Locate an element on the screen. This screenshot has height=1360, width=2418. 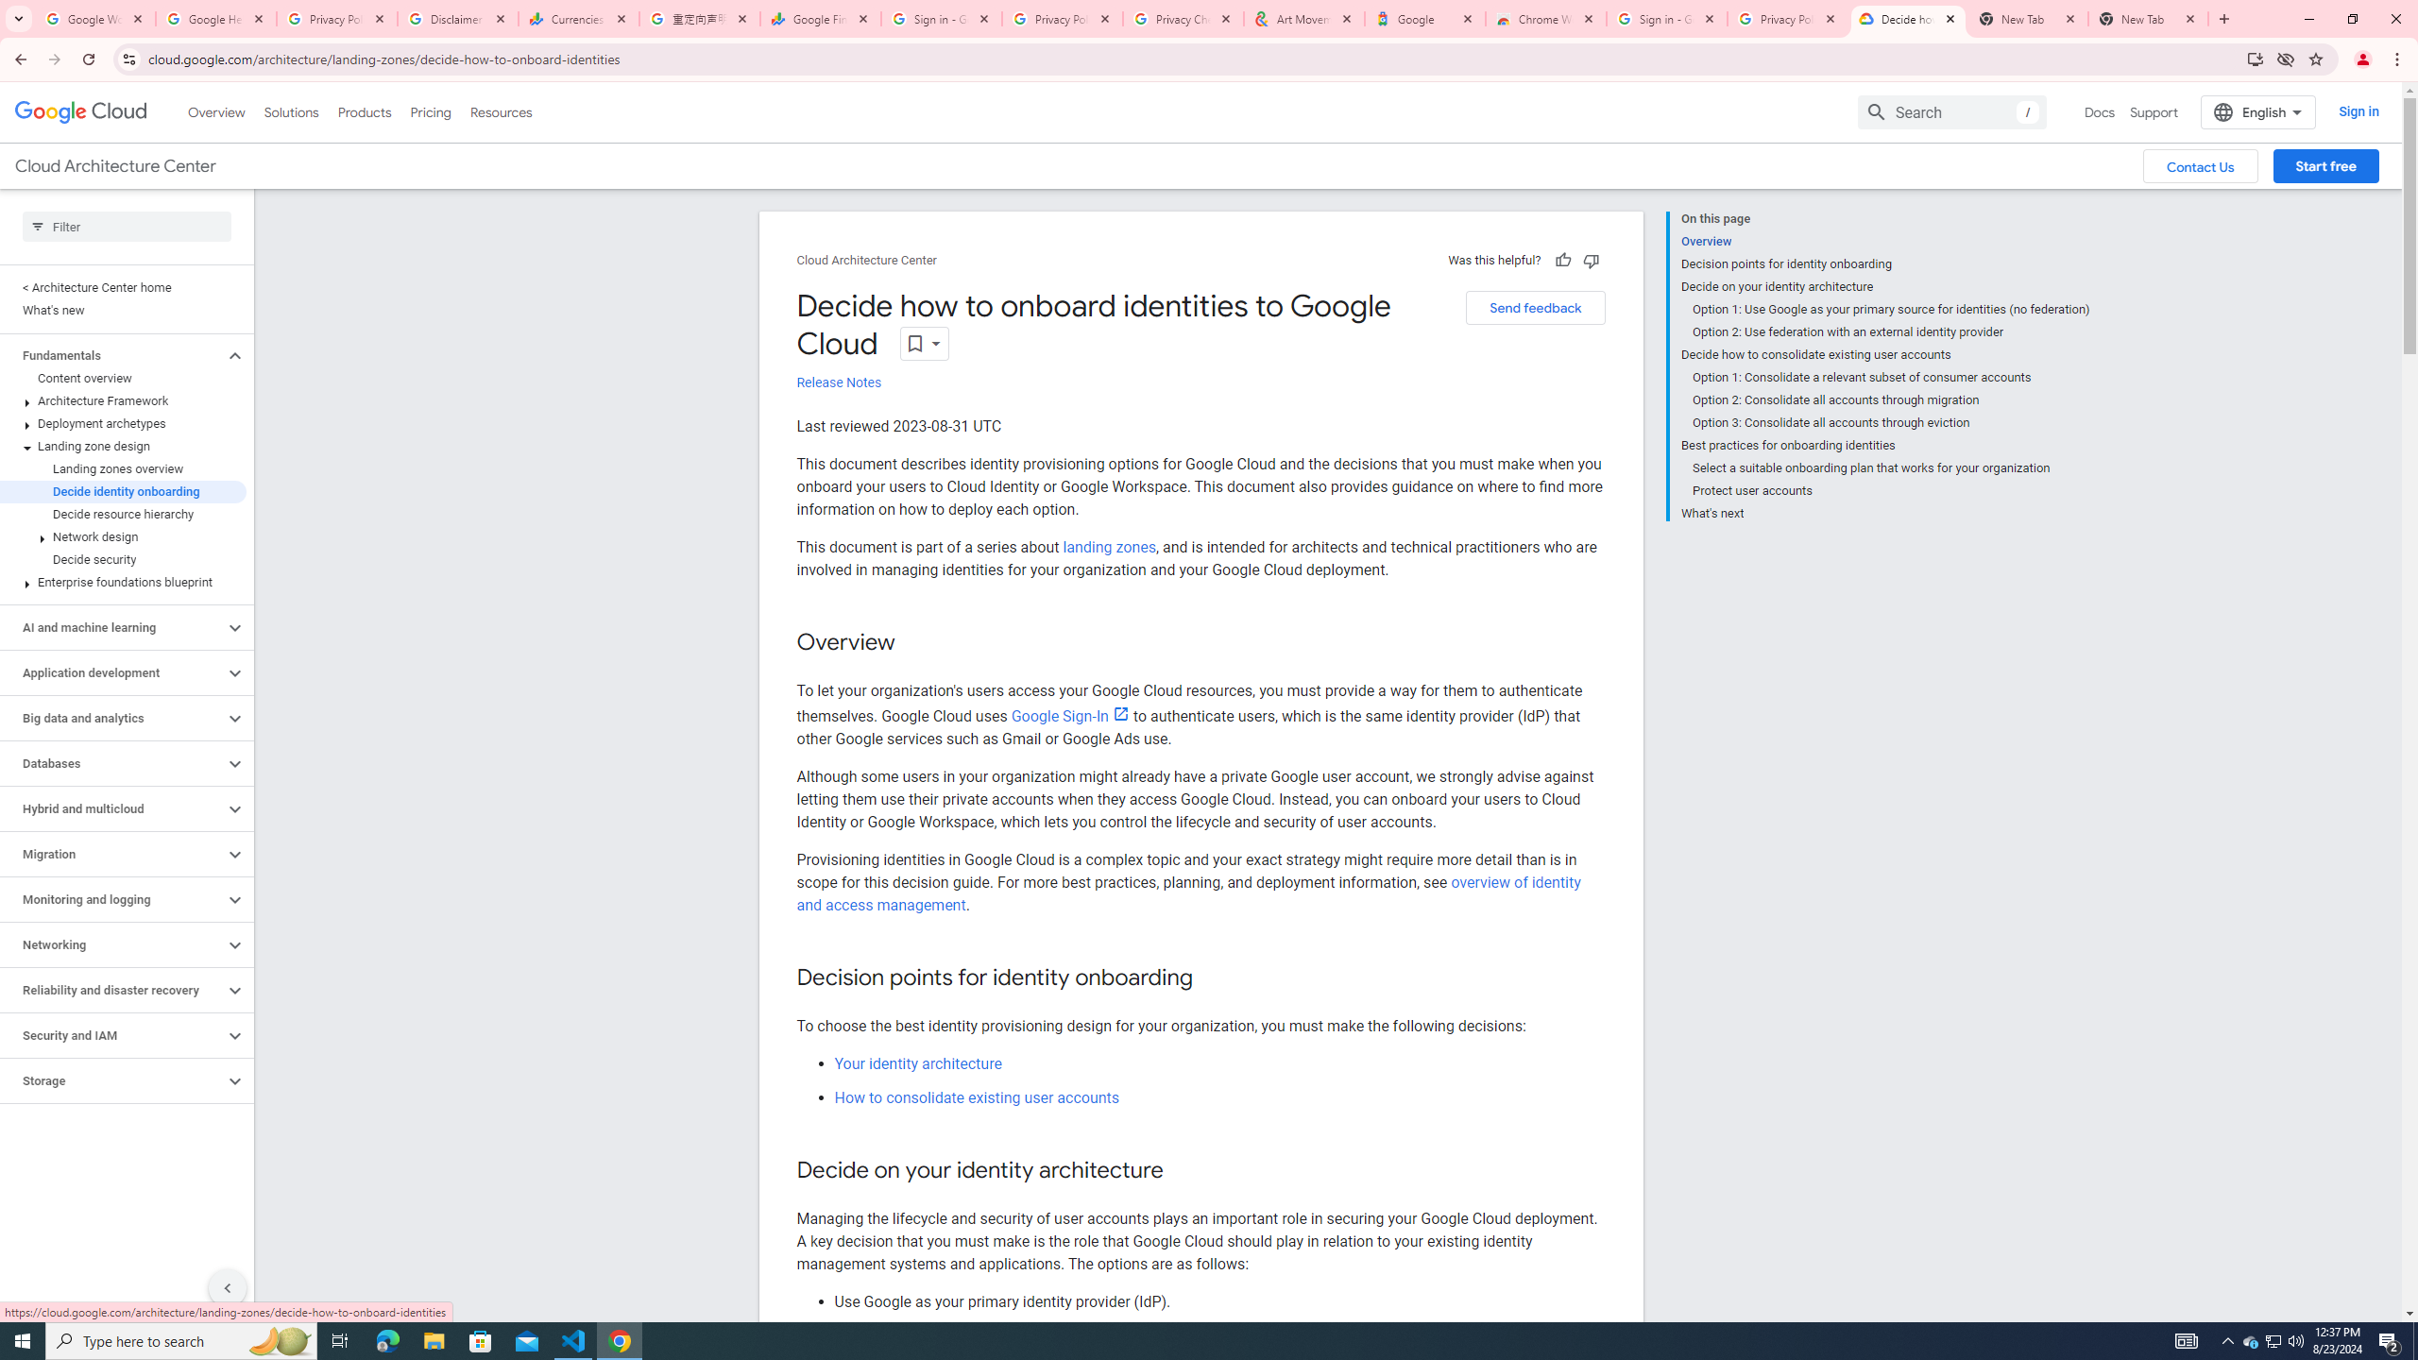
AI and machine learning is located at coordinates (112, 627).